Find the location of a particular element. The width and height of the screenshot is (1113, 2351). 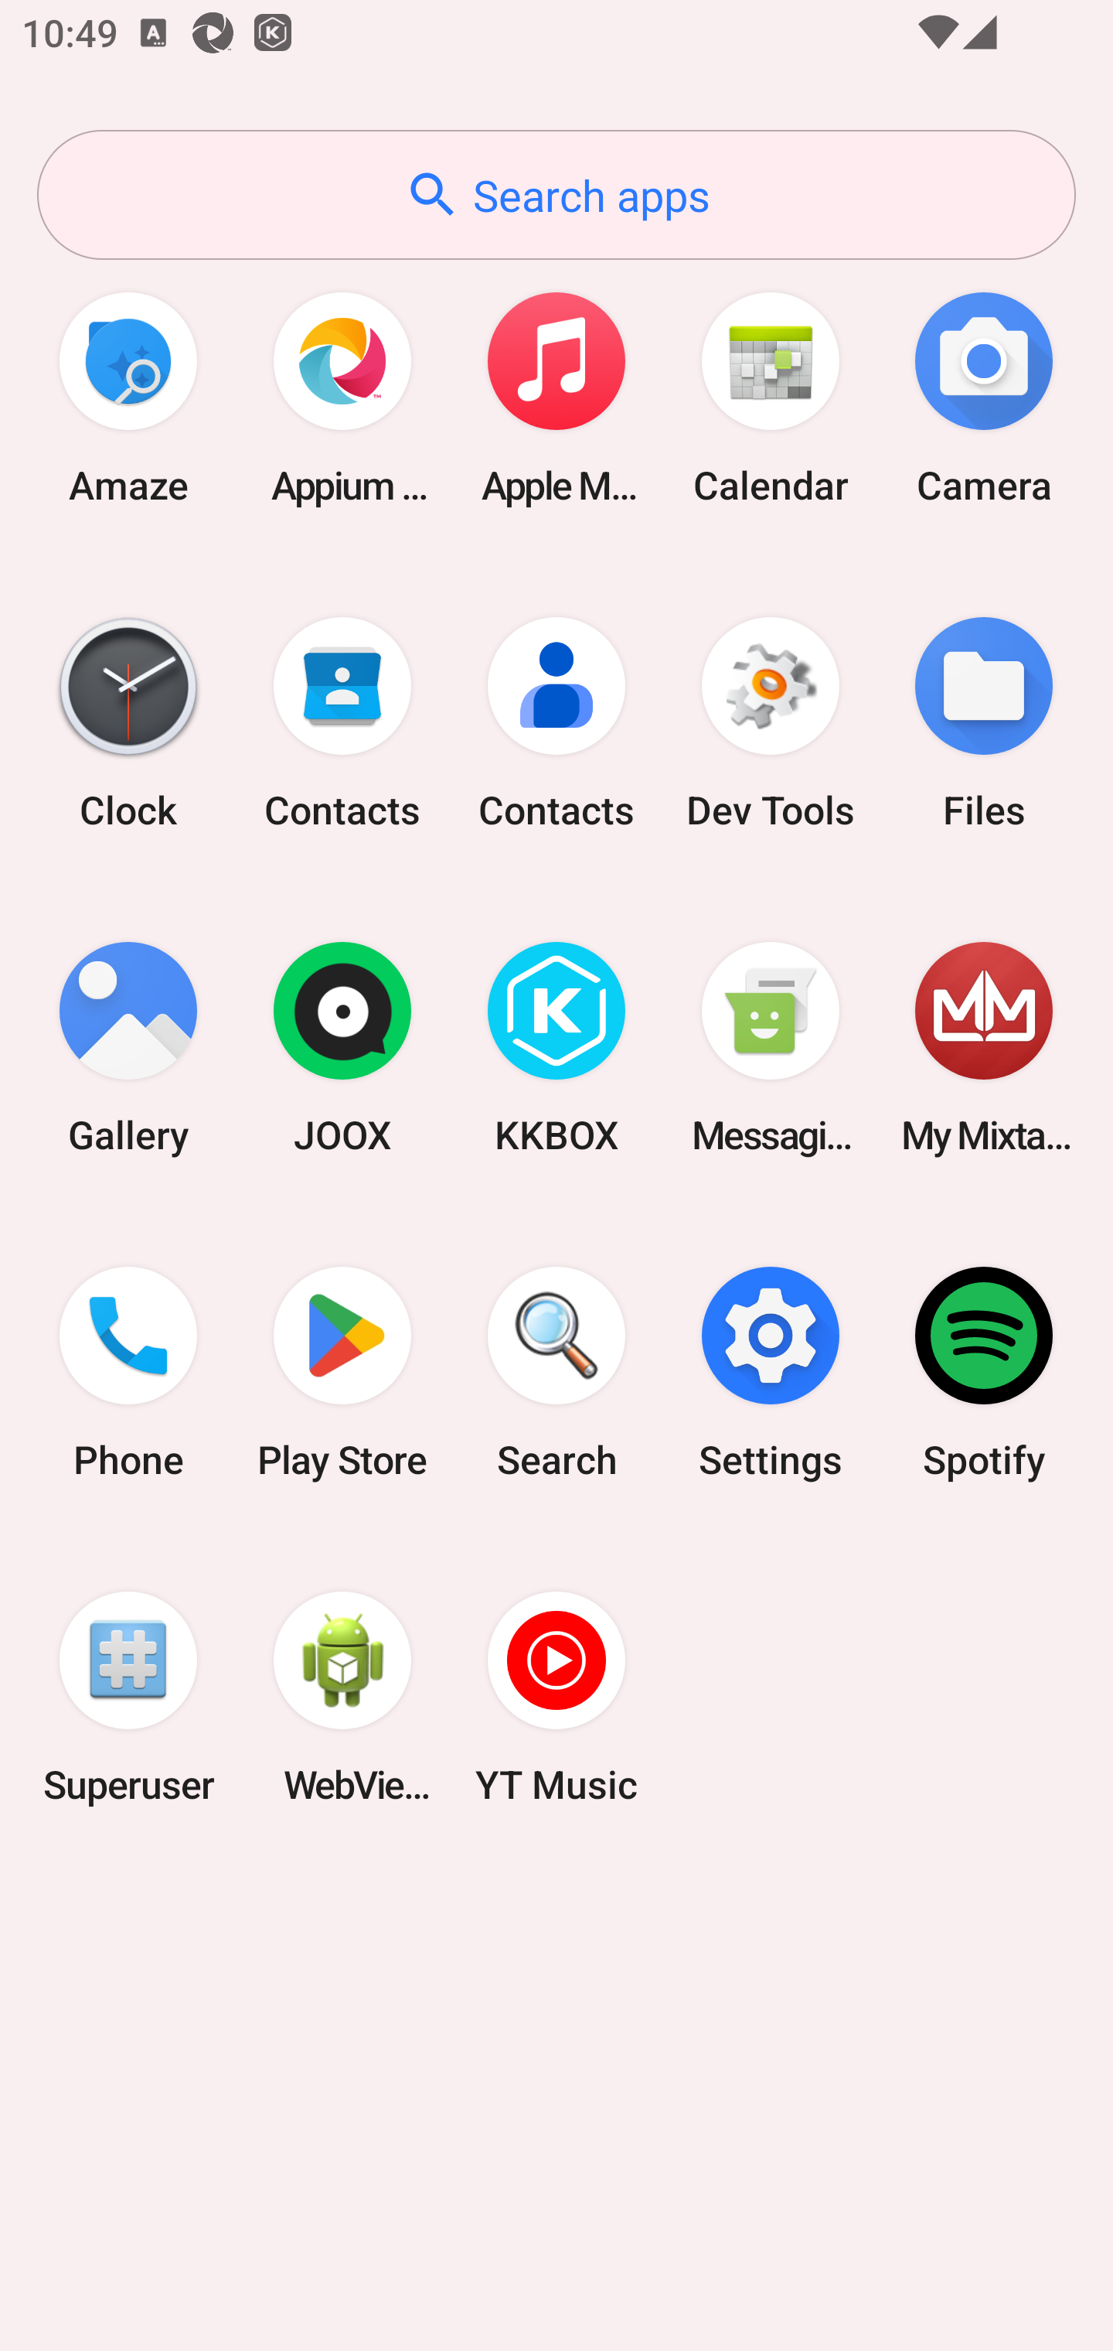

Gallery is located at coordinates (128, 1049).